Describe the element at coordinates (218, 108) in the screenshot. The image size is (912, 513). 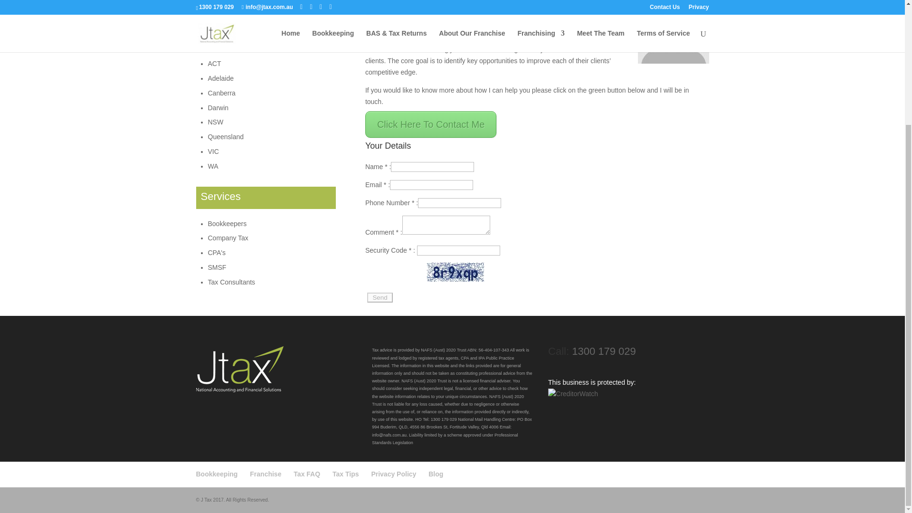
I see `Darwin` at that location.